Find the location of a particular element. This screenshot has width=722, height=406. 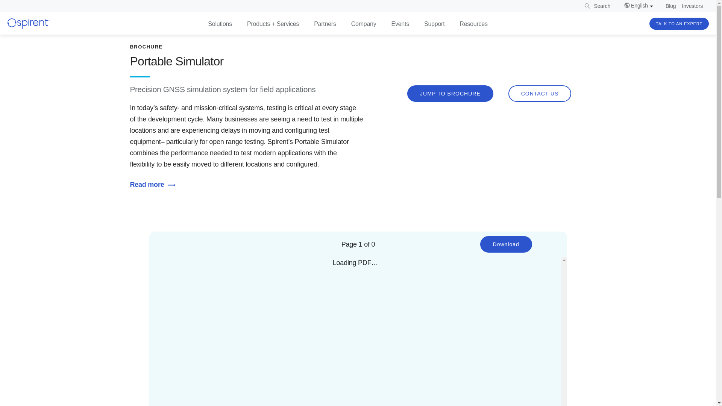

Read more is located at coordinates (154, 184).